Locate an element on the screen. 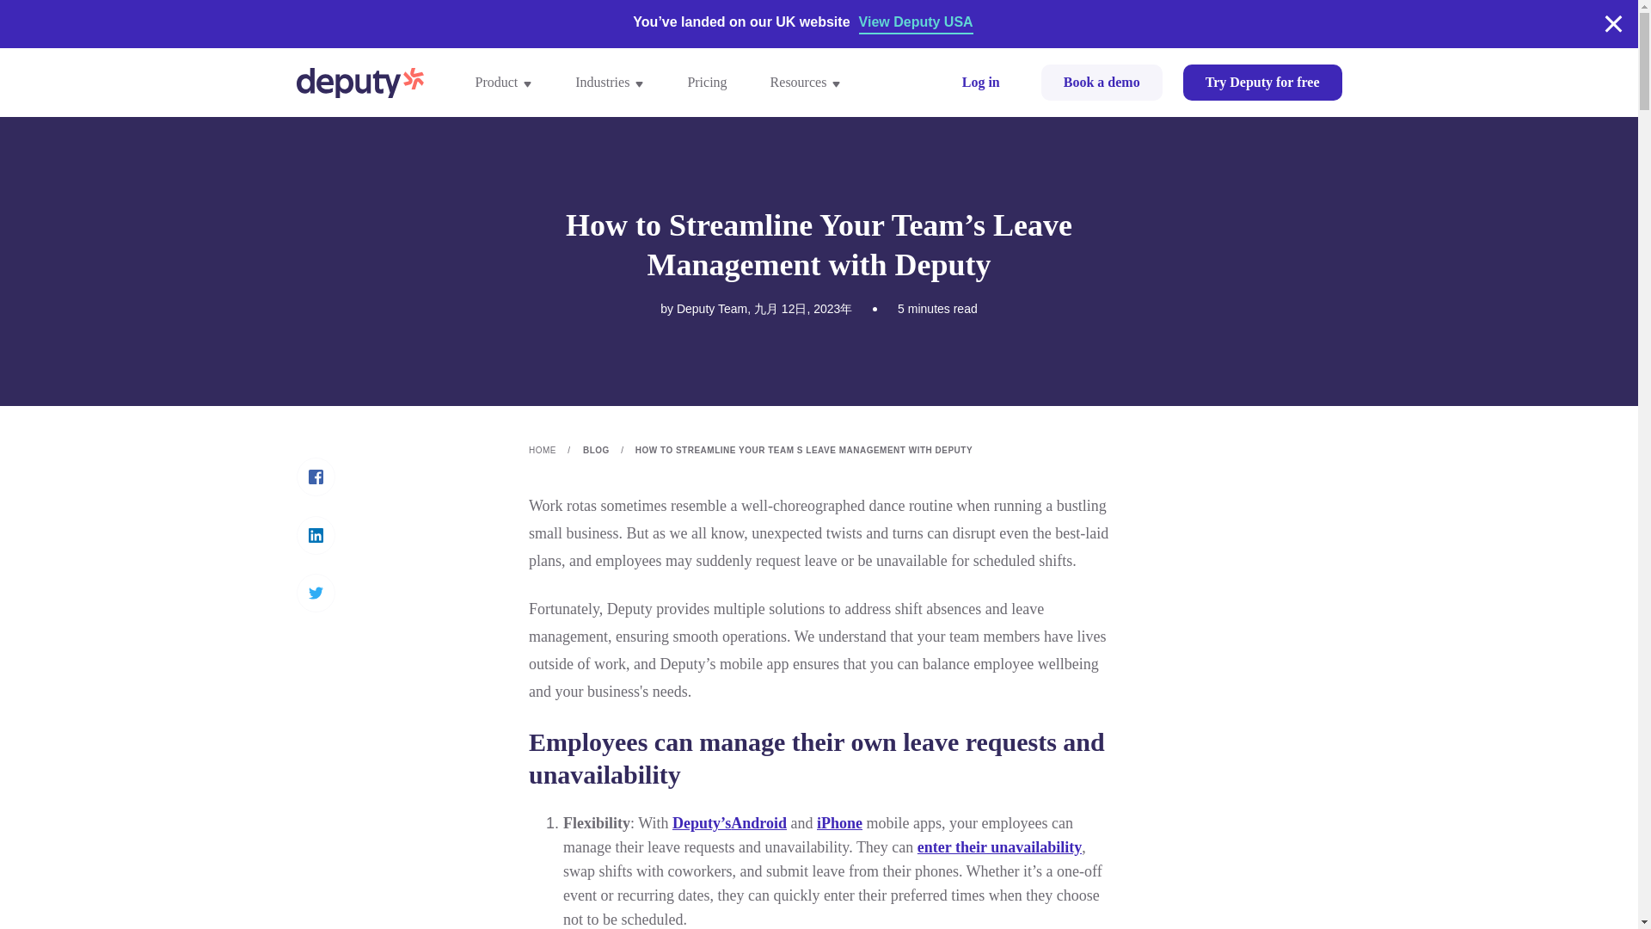 This screenshot has height=929, width=1651. Book a demo is located at coordinates (1102, 82).